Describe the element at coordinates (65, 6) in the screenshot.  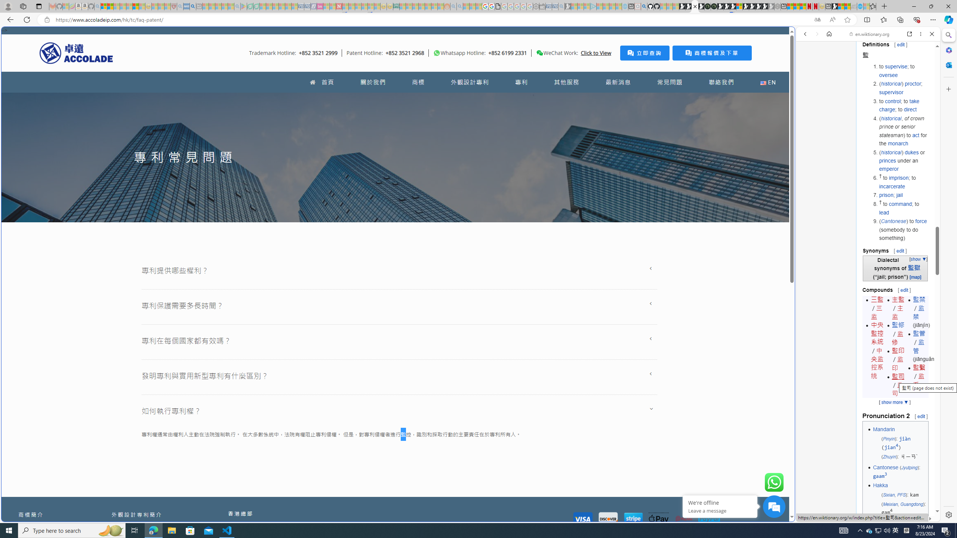
I see `Microsoft-Report a Concern to Bing - Sleeping` at that location.